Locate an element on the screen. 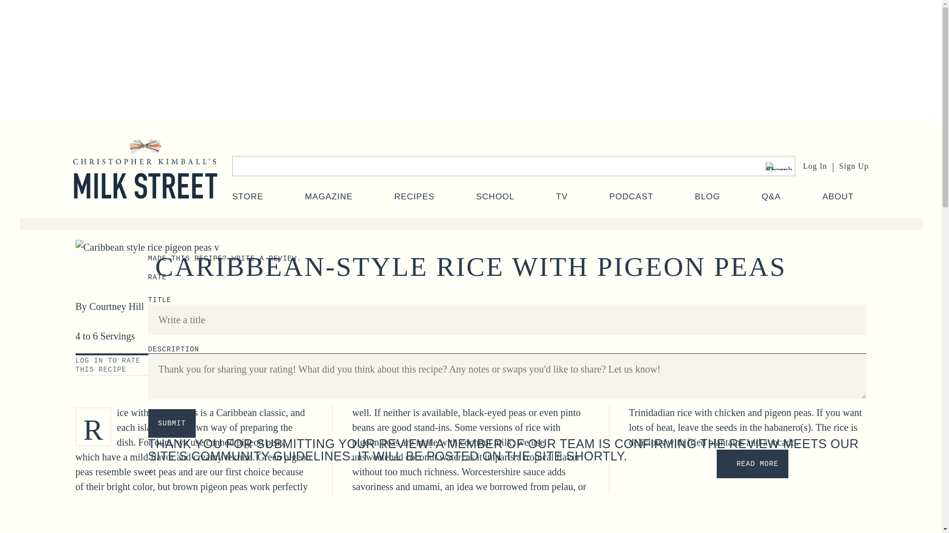 The width and height of the screenshot is (949, 533). MAGAZINE is located at coordinates (329, 196).